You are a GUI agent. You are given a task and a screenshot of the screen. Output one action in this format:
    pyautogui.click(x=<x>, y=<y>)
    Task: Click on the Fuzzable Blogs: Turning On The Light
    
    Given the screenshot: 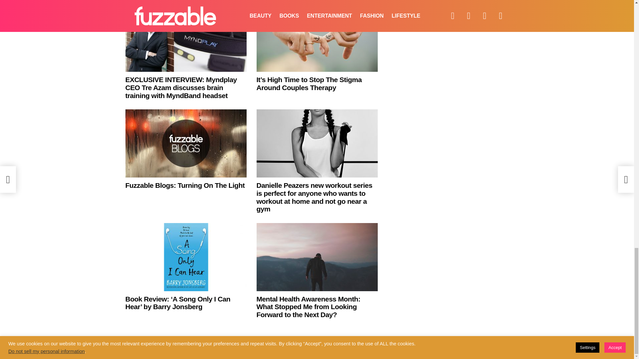 What is the action you would take?
    pyautogui.click(x=185, y=185)
    